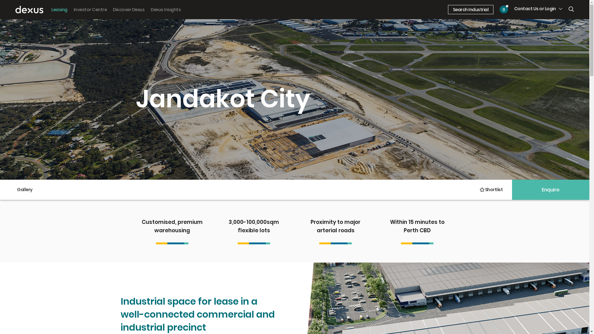  I want to click on Shortlist, so click(491, 190).